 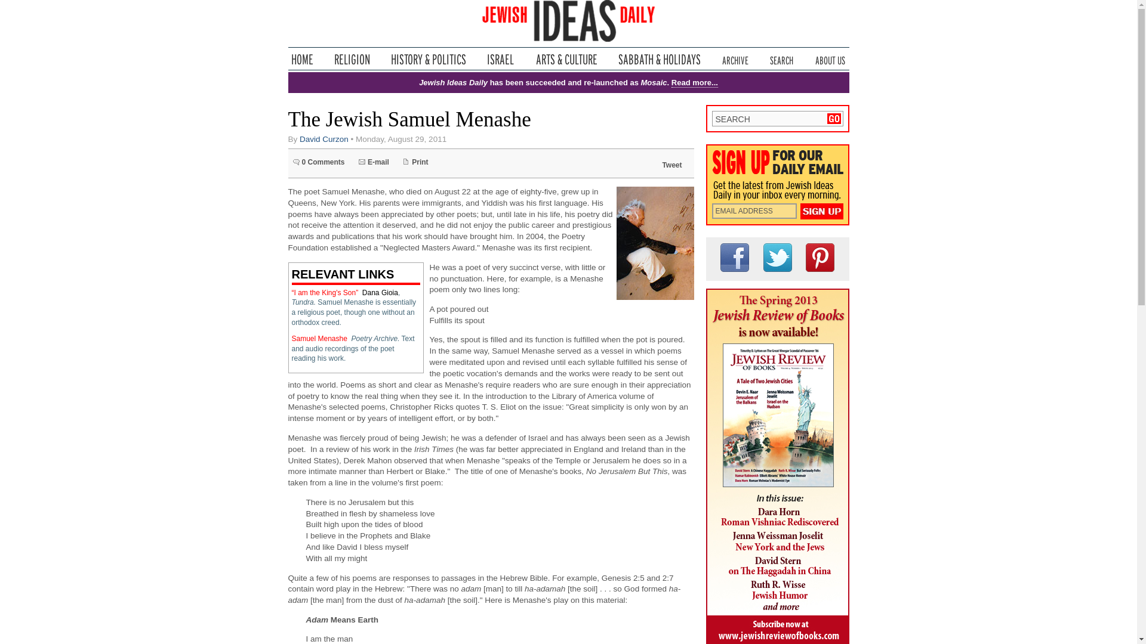 I want to click on Home, so click(x=302, y=59).